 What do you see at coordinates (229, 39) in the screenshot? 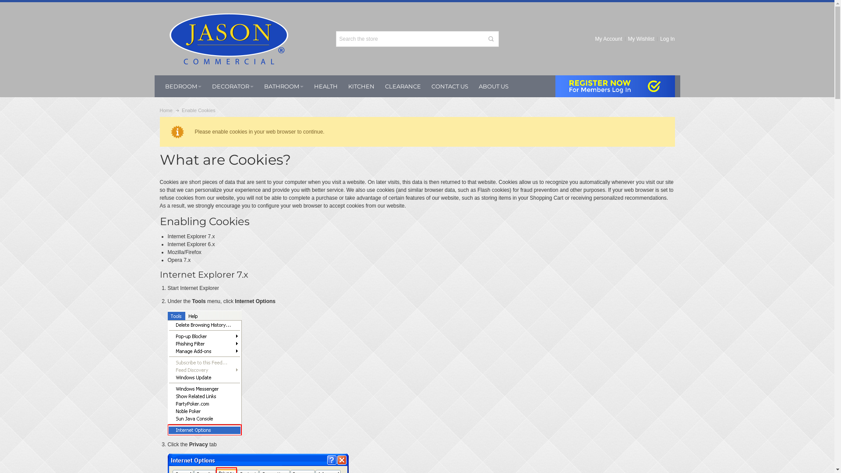
I see `Jason Commercial logo.` at bounding box center [229, 39].